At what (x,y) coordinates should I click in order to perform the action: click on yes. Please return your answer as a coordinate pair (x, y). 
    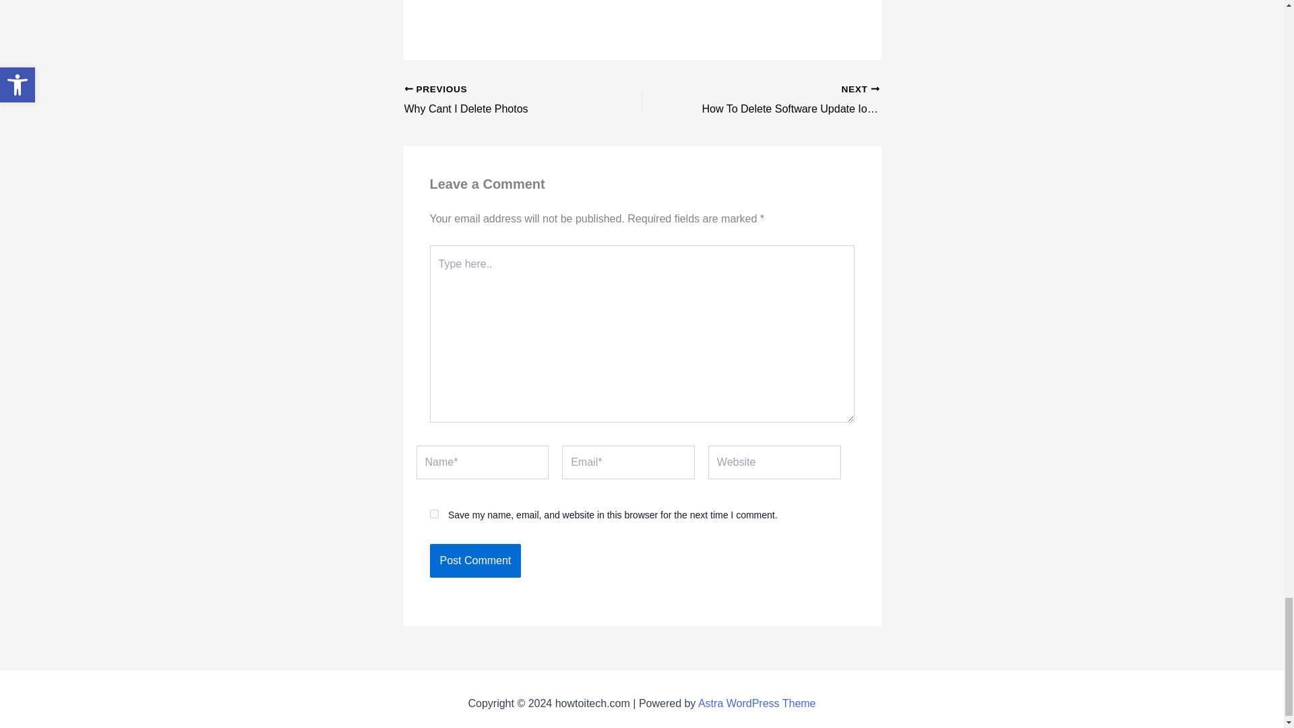
    Looking at the image, I should click on (434, 514).